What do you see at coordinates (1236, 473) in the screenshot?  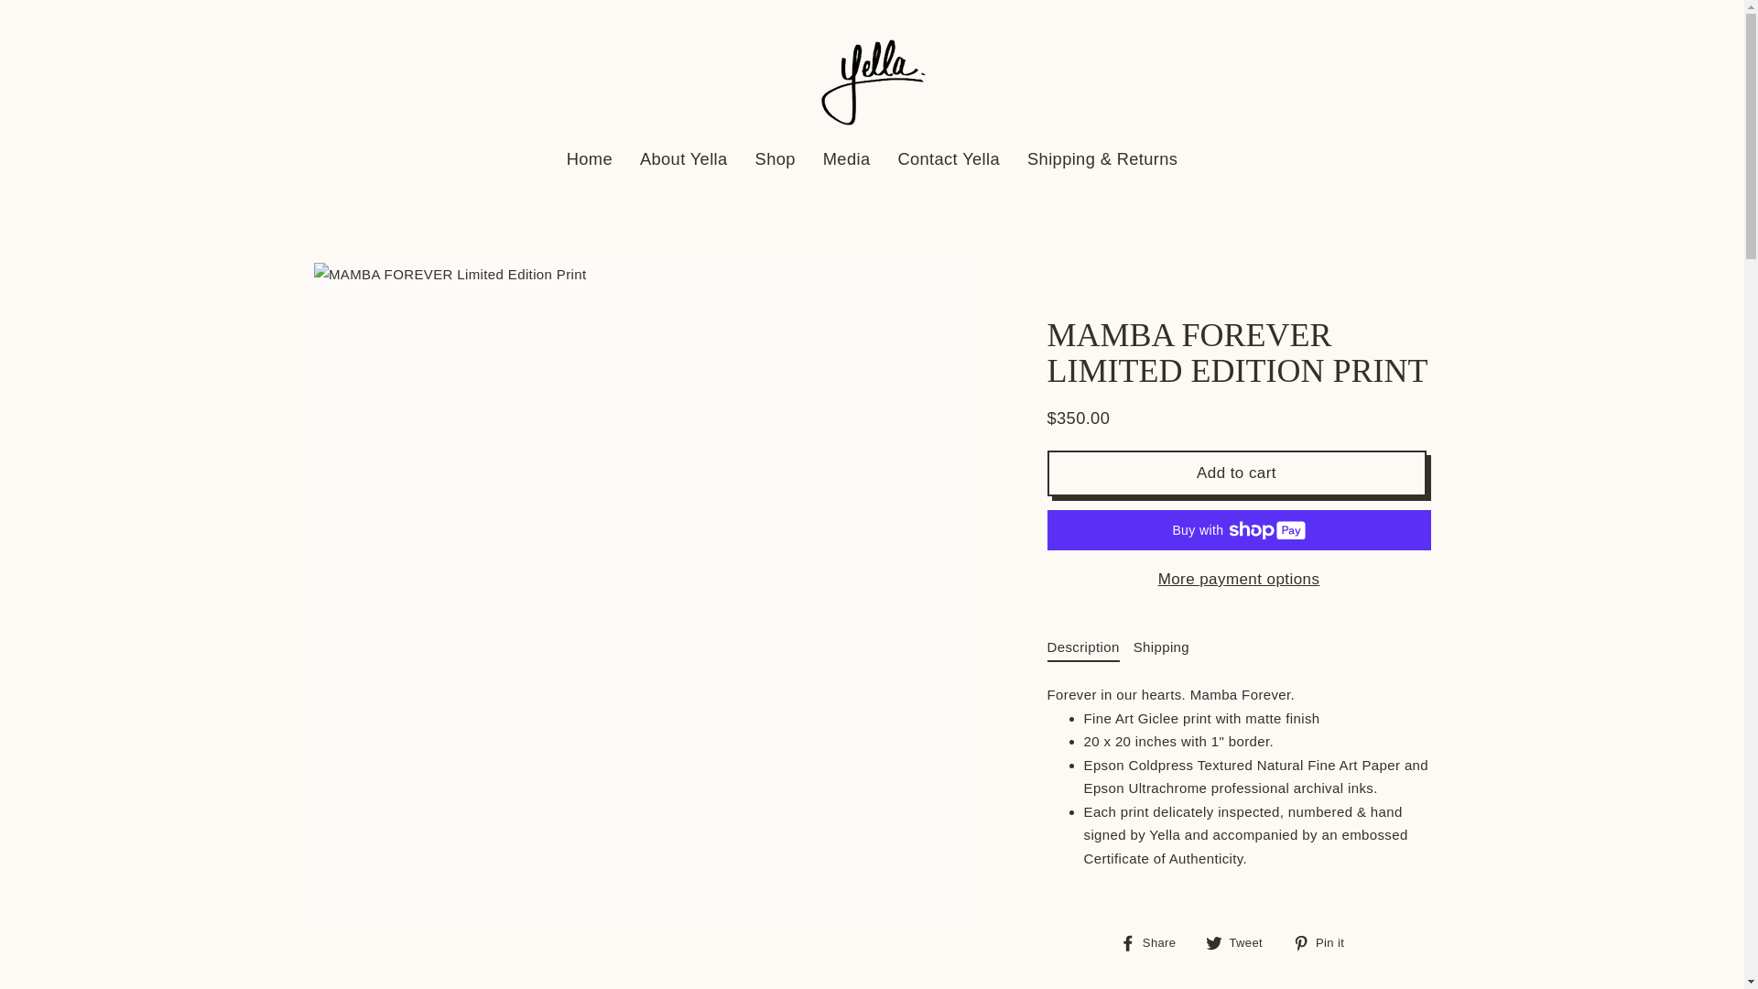 I see `Add to cart` at bounding box center [1236, 473].